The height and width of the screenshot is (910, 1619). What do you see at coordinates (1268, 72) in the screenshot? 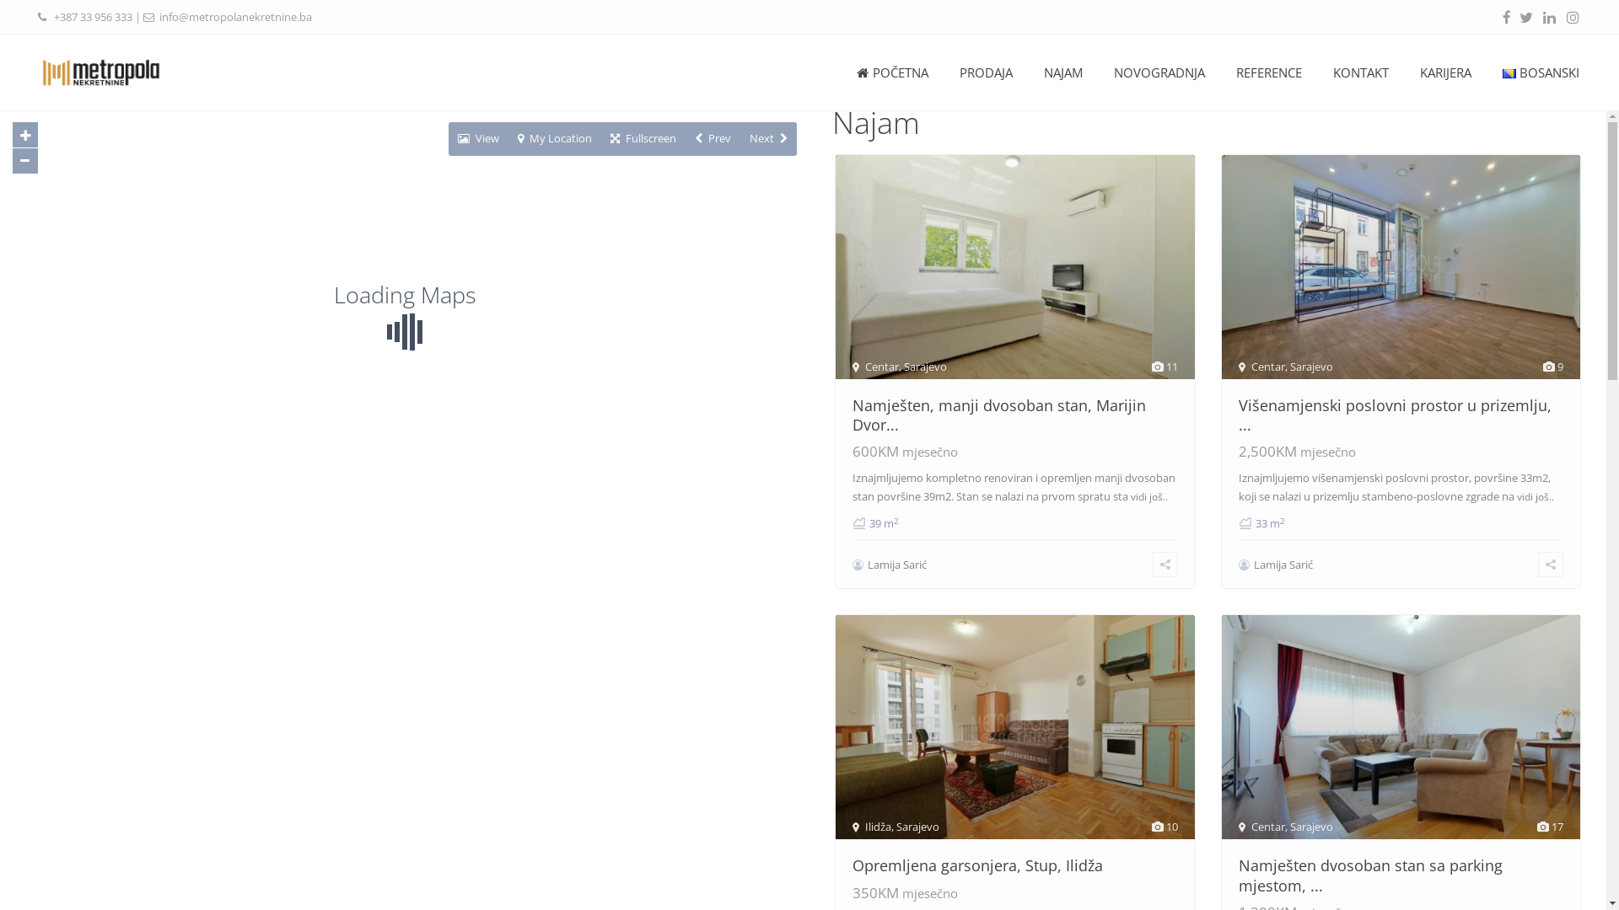
I see `REFERENCE` at bounding box center [1268, 72].